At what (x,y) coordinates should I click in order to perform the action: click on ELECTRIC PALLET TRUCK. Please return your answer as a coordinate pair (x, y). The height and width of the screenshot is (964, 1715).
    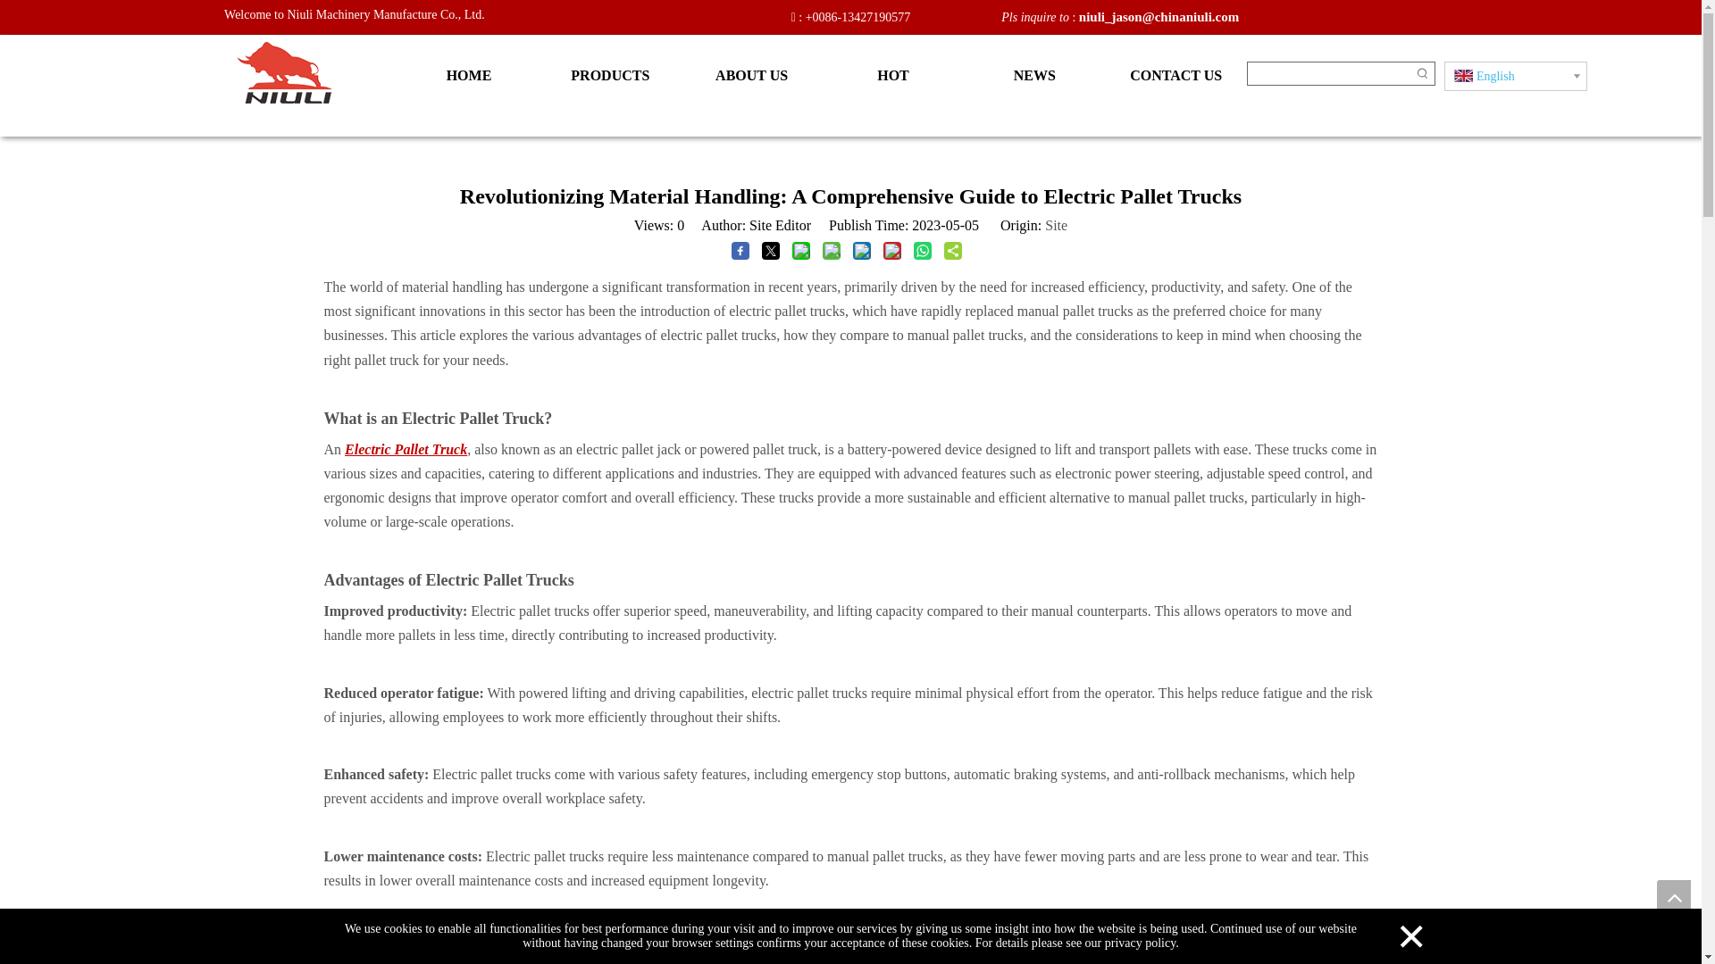
    Looking at the image, I should click on (850, 959).